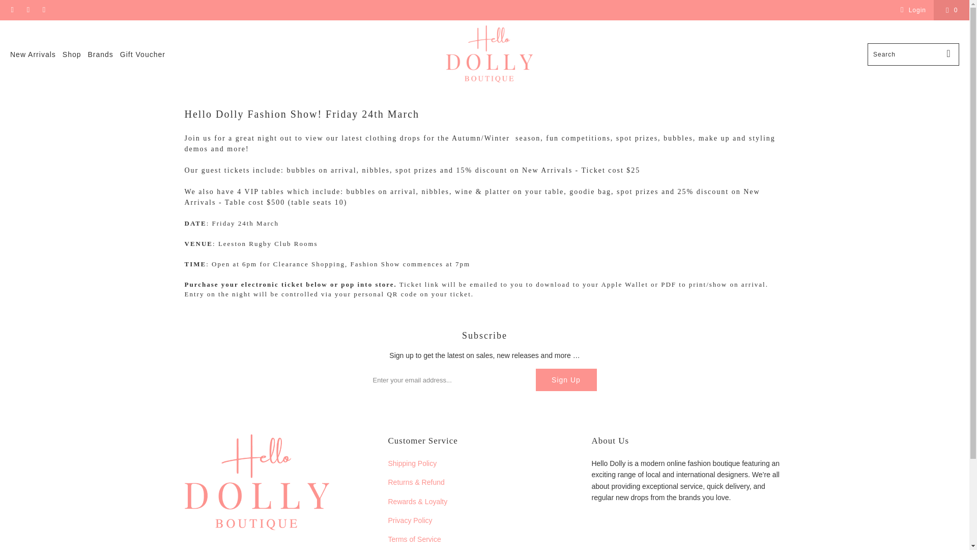 The width and height of the screenshot is (977, 550). I want to click on Login, so click(911, 10).